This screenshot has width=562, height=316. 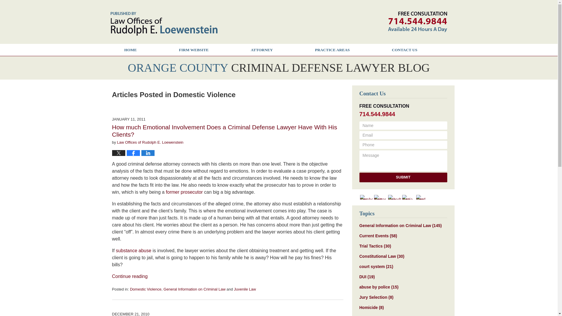 I want to click on PRACTICE AREAS, so click(x=333, y=50).